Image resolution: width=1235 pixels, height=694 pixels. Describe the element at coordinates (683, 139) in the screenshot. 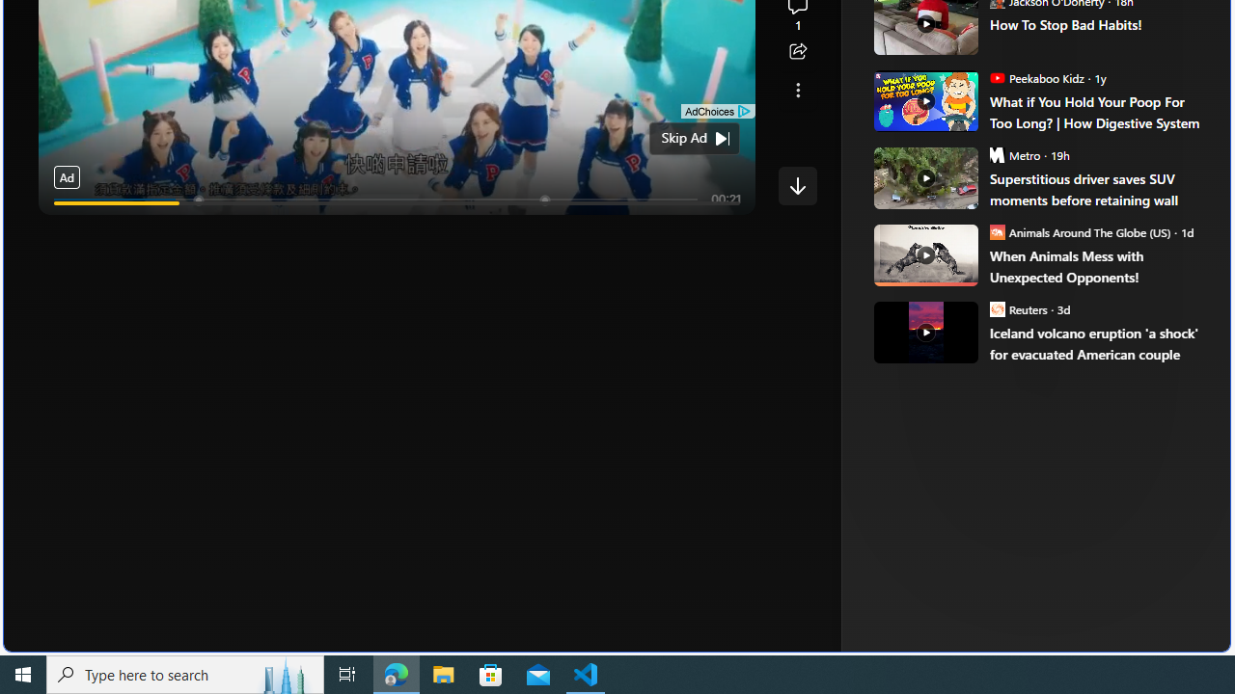

I see `Skip Ad` at that location.